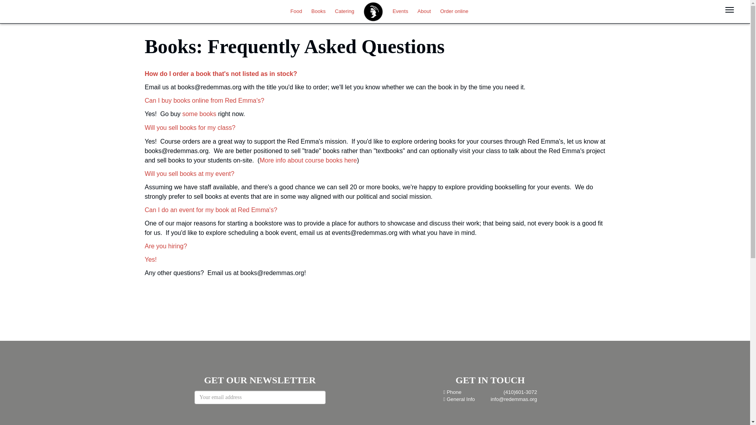 Image resolution: width=756 pixels, height=425 pixels. What do you see at coordinates (424, 10) in the screenshot?
I see `About` at bounding box center [424, 10].